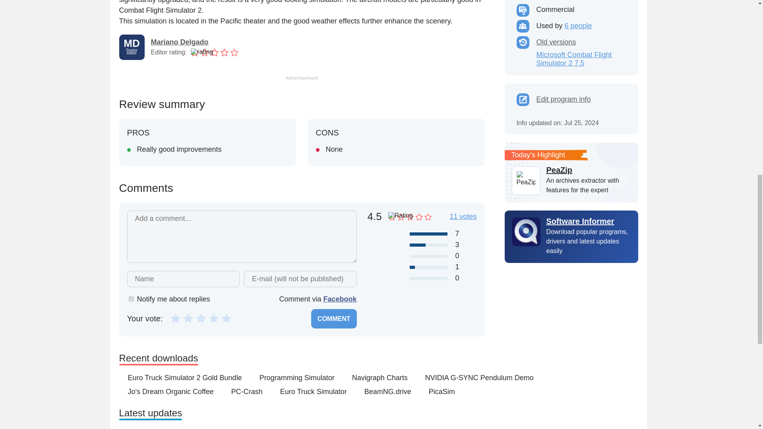  What do you see at coordinates (131, 299) in the screenshot?
I see `1` at bounding box center [131, 299].